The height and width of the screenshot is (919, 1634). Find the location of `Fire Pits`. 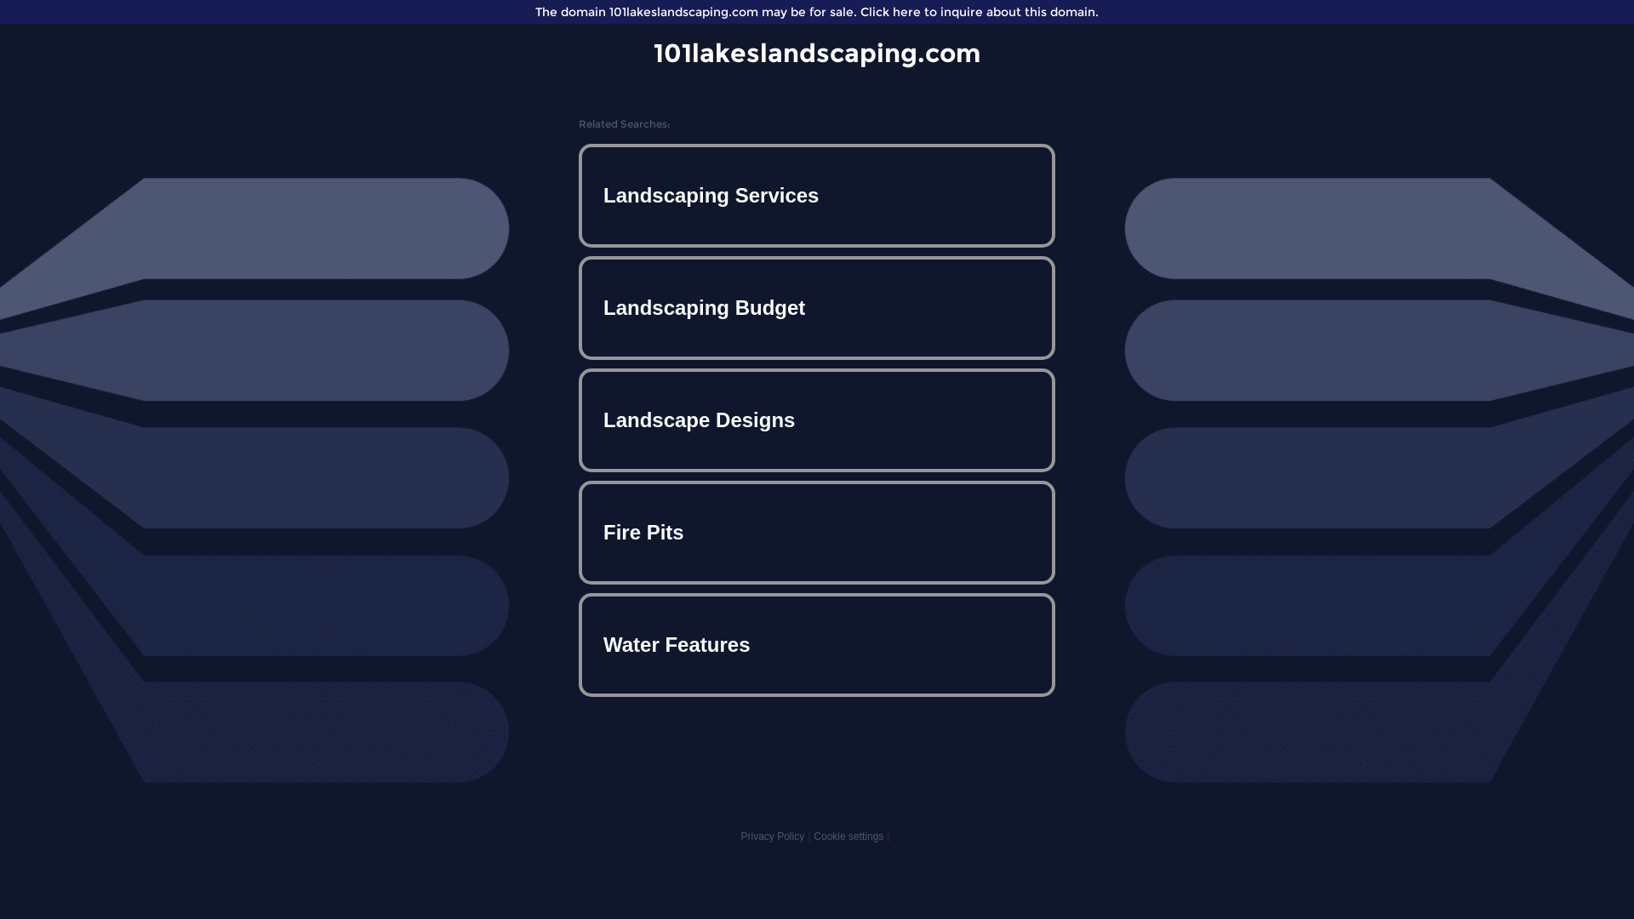

Fire Pits is located at coordinates (817, 533).